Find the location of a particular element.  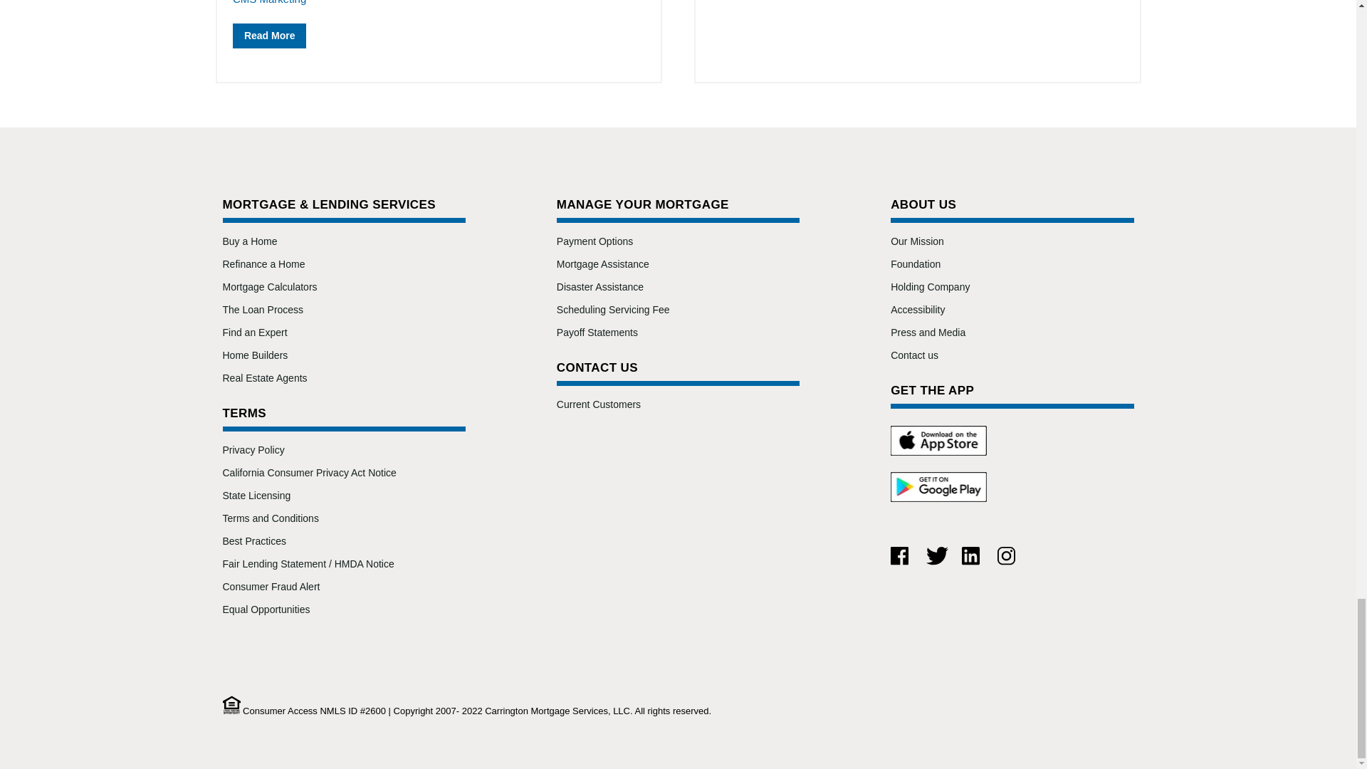

Buy a Home is located at coordinates (249, 241).